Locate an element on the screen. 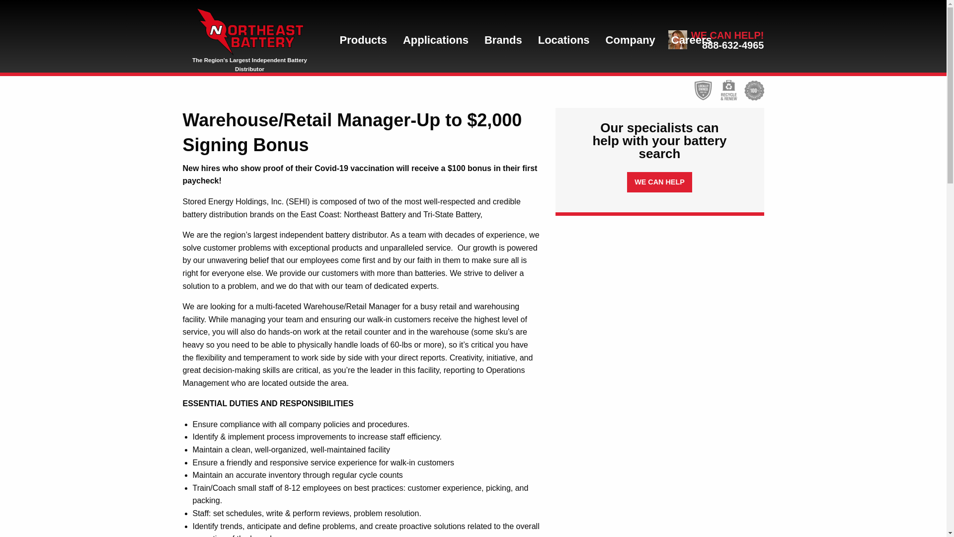  Company is located at coordinates (630, 40).